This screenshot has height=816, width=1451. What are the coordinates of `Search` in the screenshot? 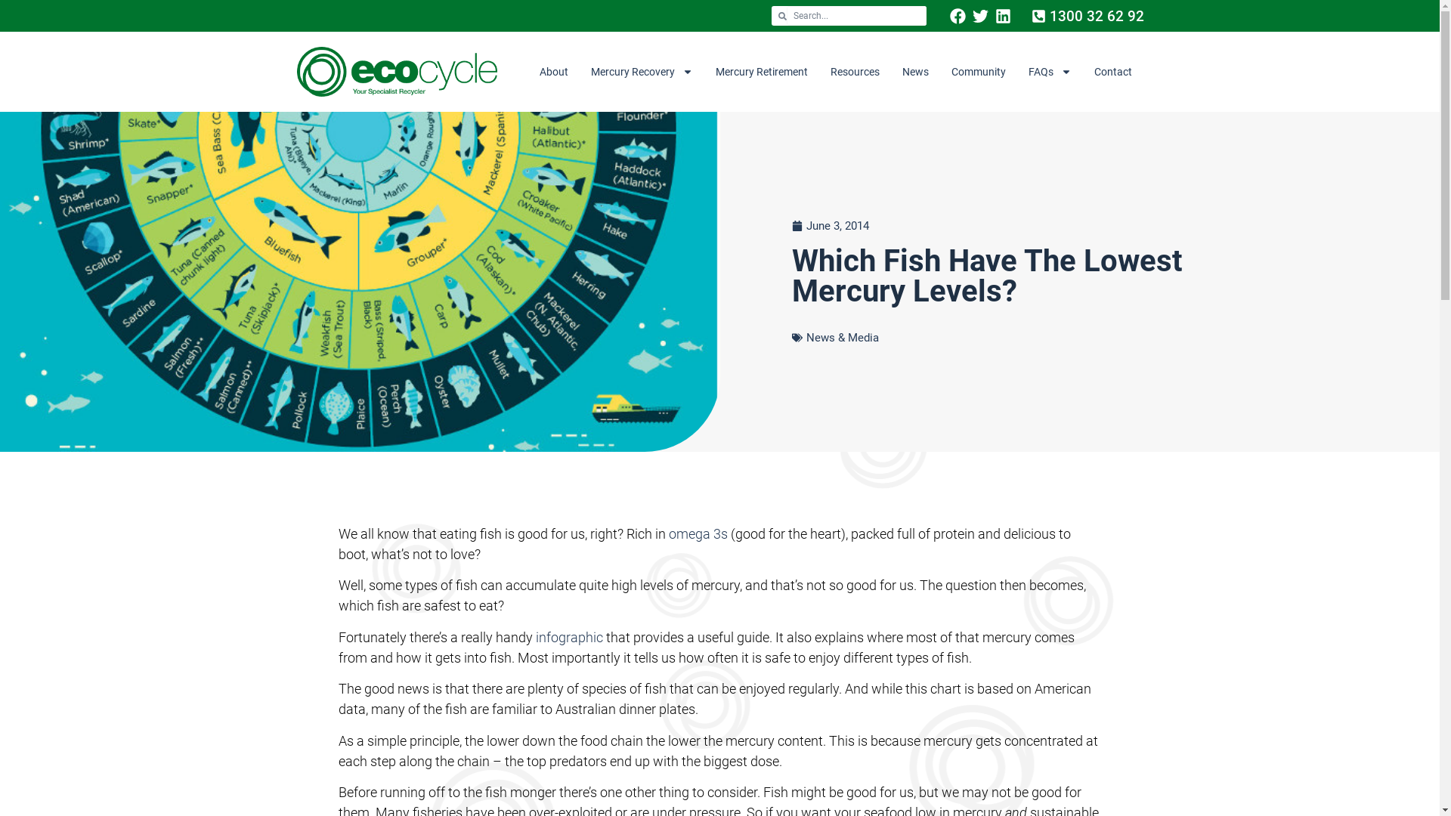 It's located at (857, 16).